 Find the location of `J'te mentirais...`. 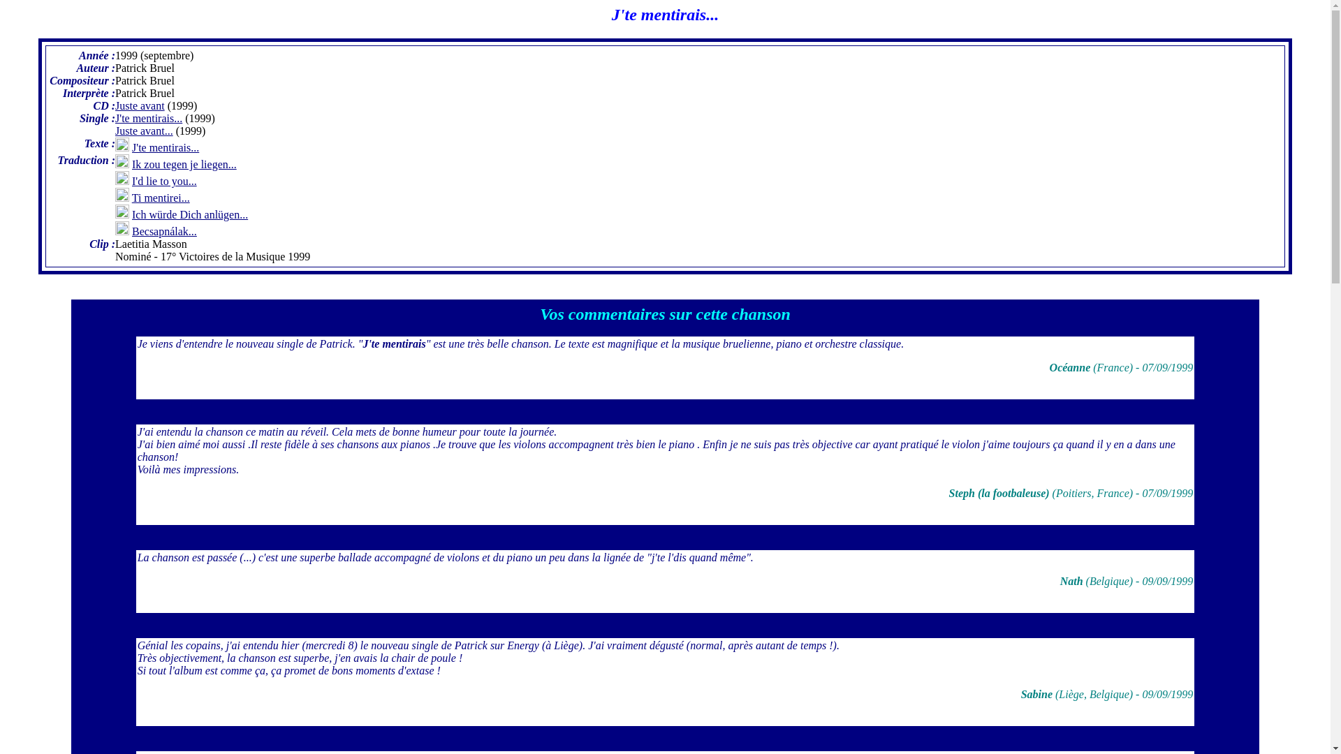

J'te mentirais... is located at coordinates (166, 148).